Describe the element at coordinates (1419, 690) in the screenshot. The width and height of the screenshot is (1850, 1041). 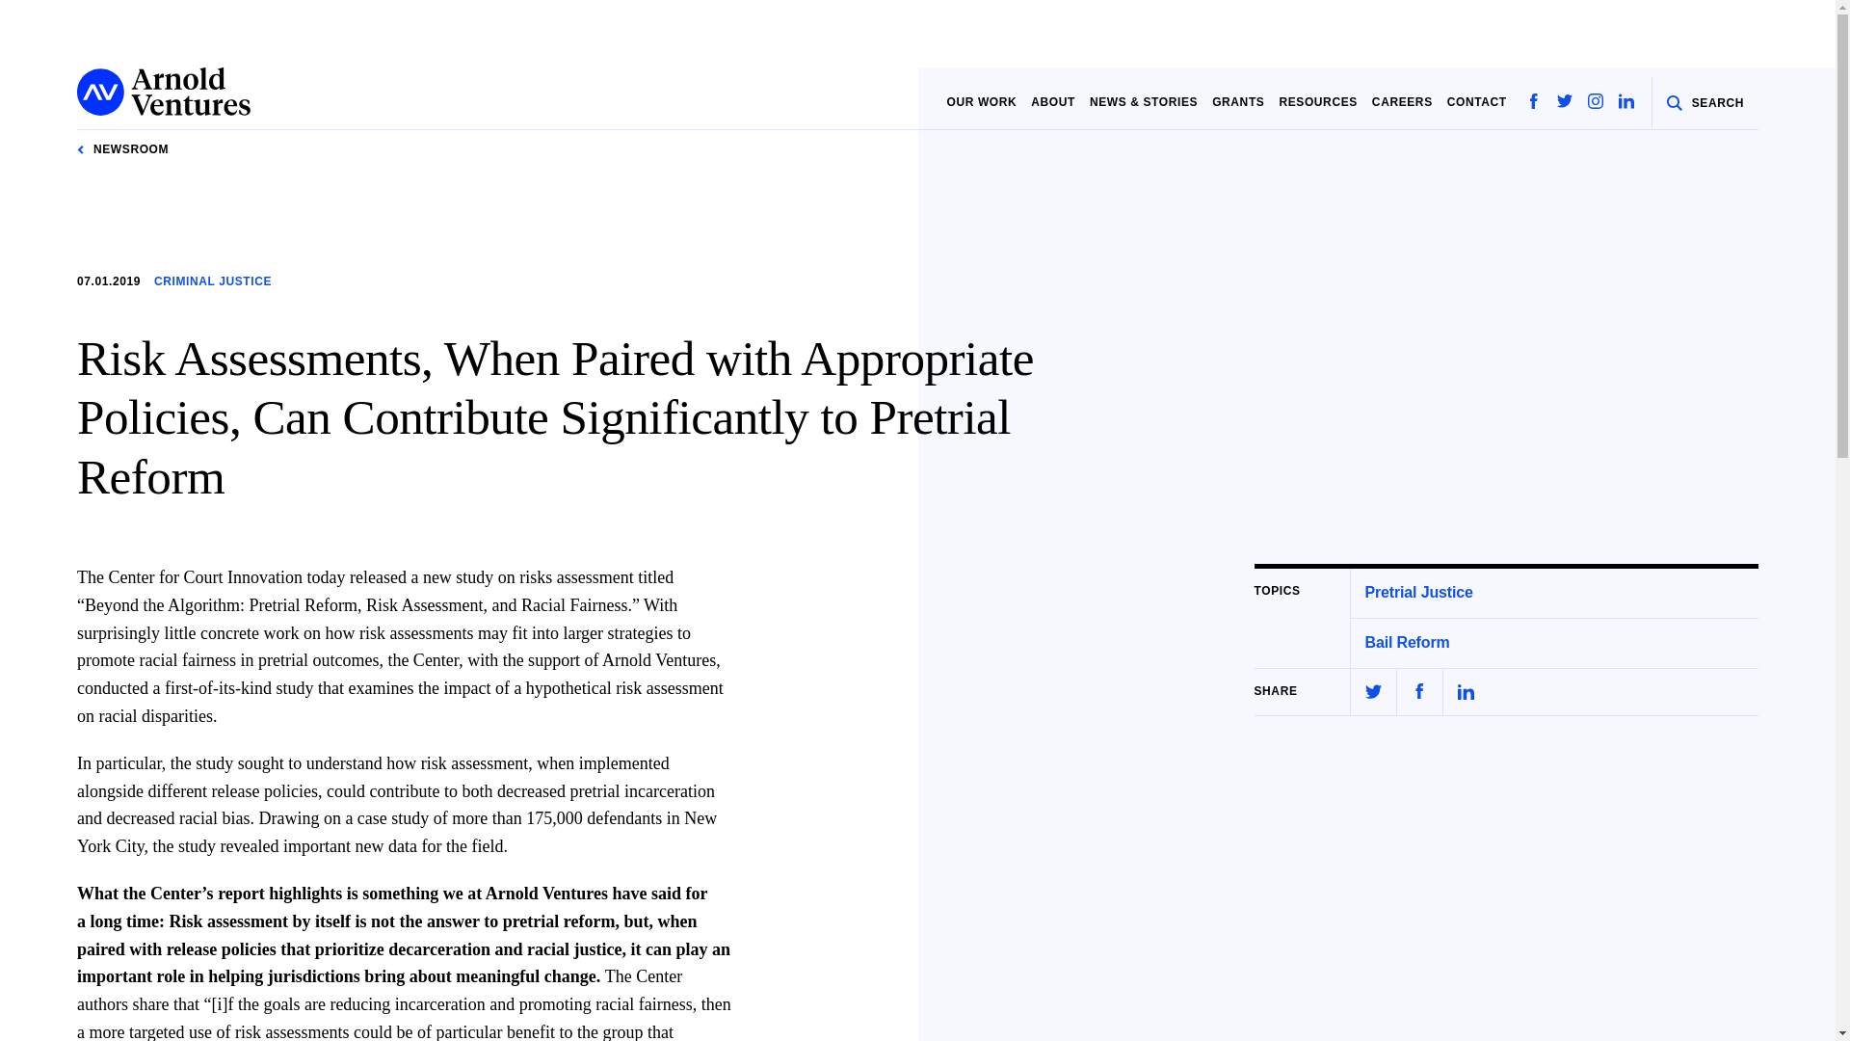
I see `Share on Facebook` at that location.